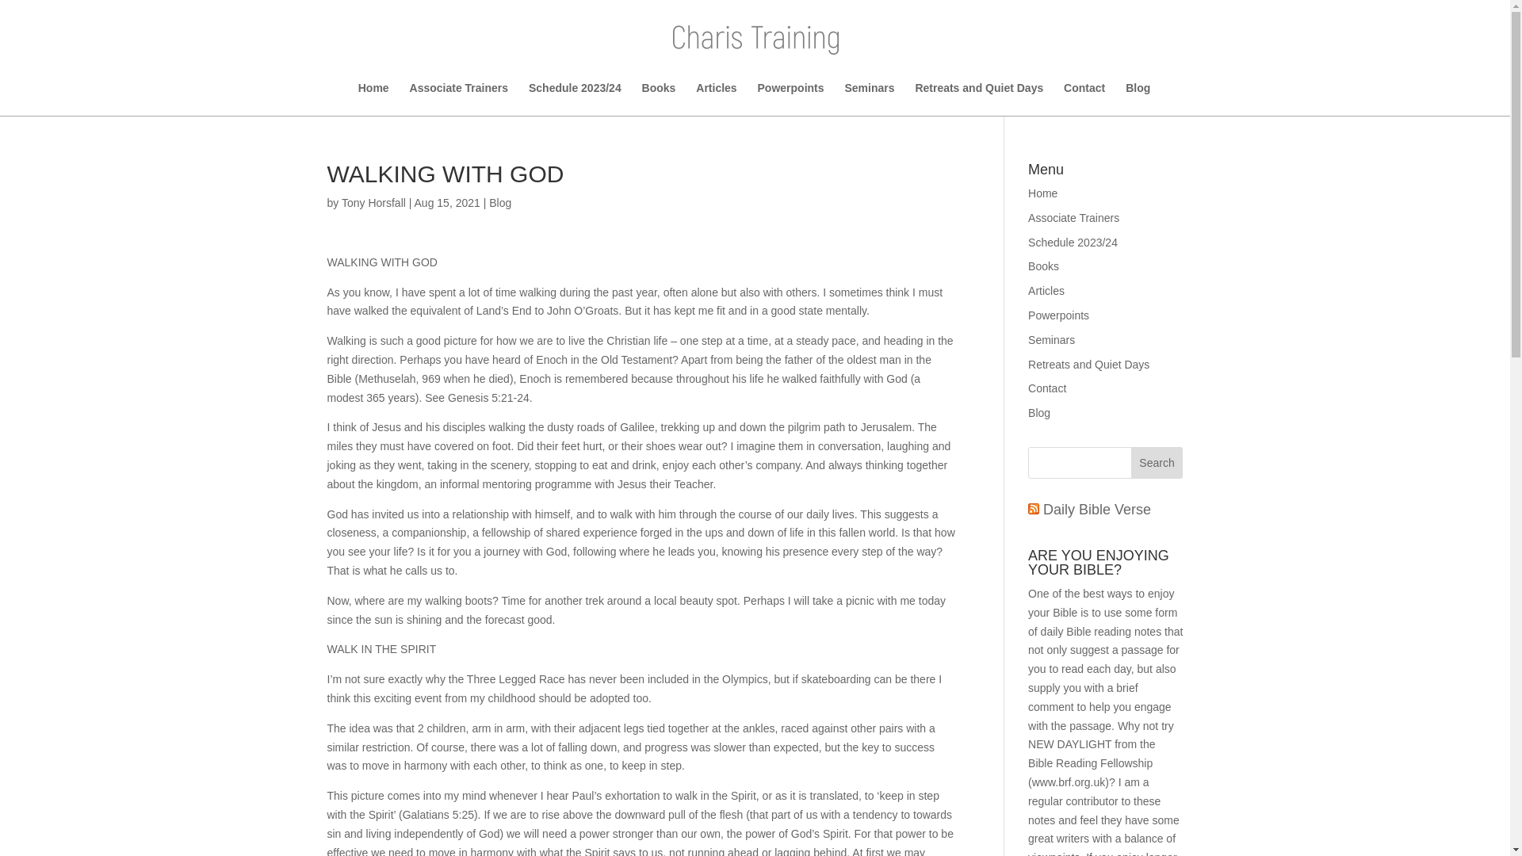  What do you see at coordinates (373, 203) in the screenshot?
I see `Posts by Tony Horsfall` at bounding box center [373, 203].